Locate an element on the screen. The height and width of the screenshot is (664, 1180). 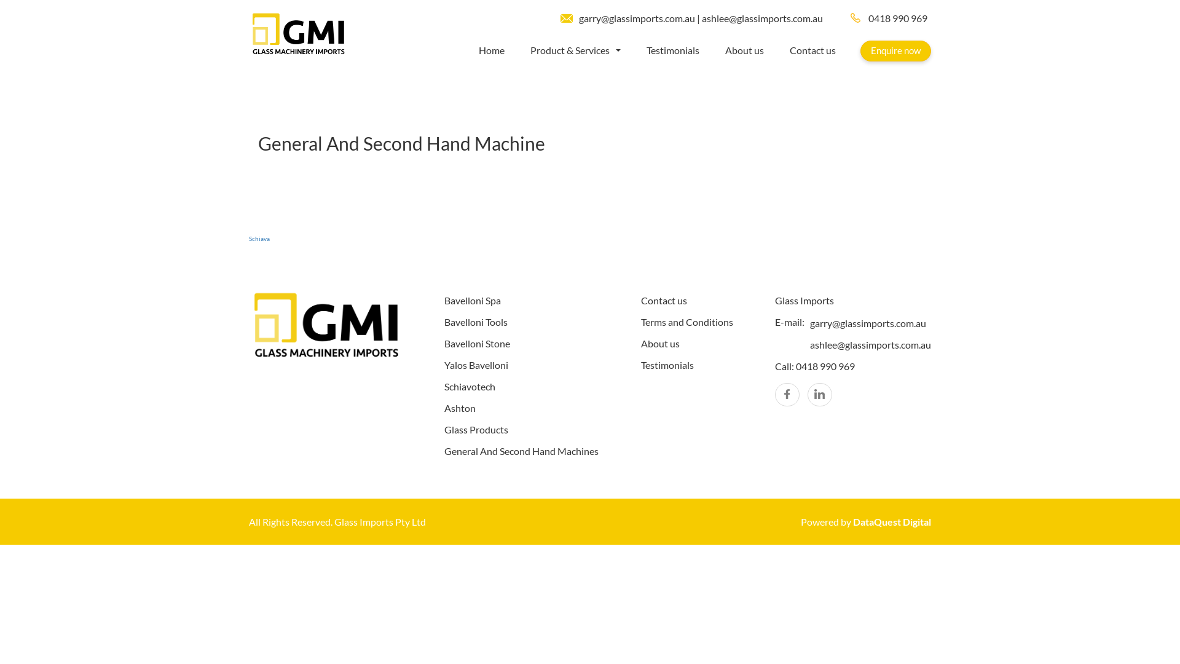
Bavelloni Spa is located at coordinates (473, 300).